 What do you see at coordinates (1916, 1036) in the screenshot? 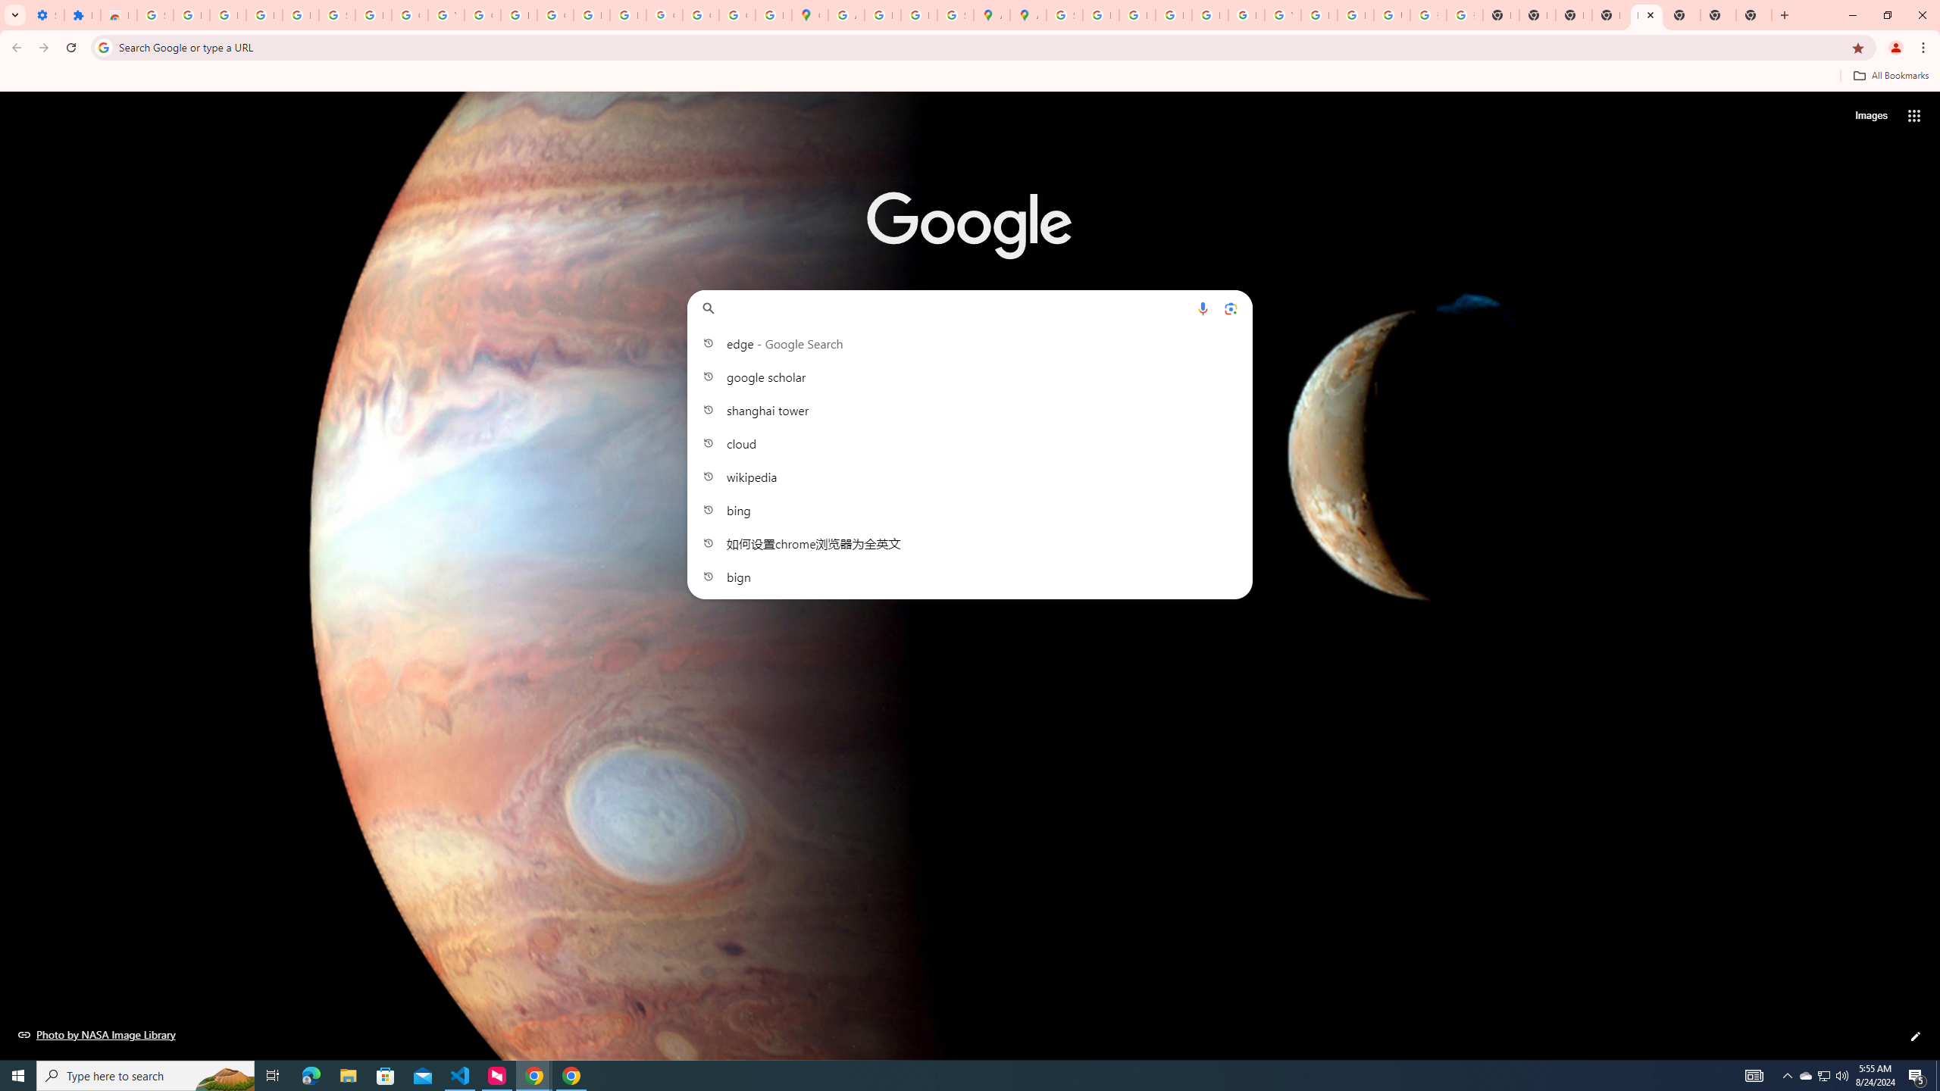
I see `Customize this page` at bounding box center [1916, 1036].